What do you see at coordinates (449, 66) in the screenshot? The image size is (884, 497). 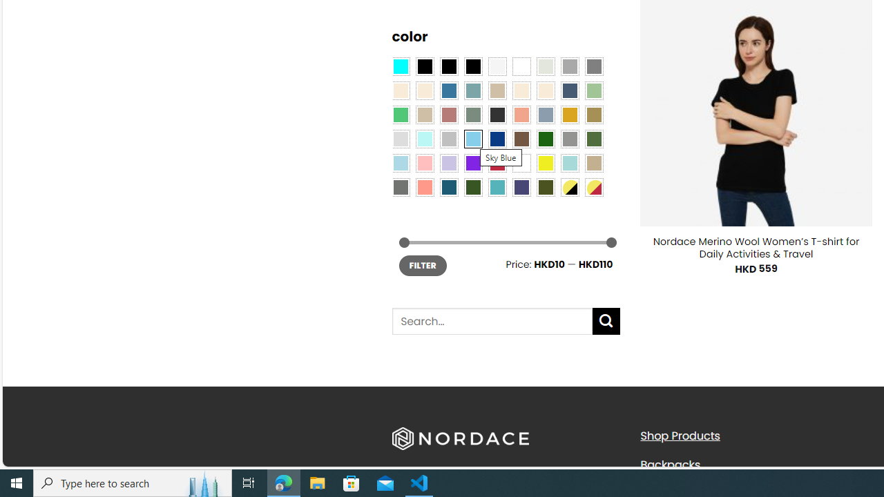 I see `Black` at bounding box center [449, 66].